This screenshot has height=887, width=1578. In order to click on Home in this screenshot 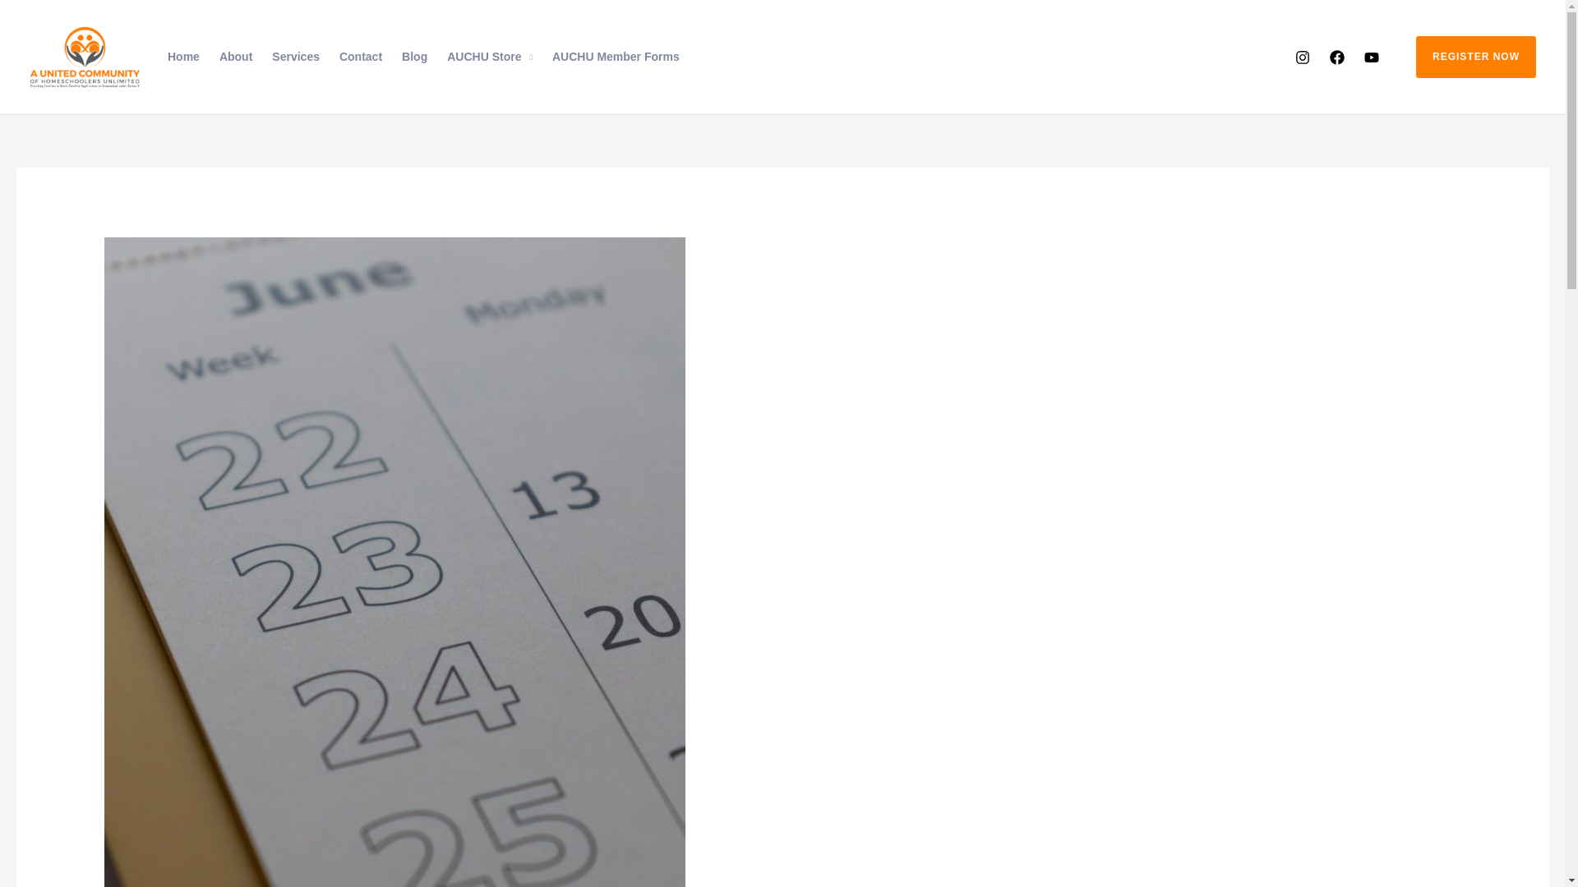, I will do `click(184, 56)`.